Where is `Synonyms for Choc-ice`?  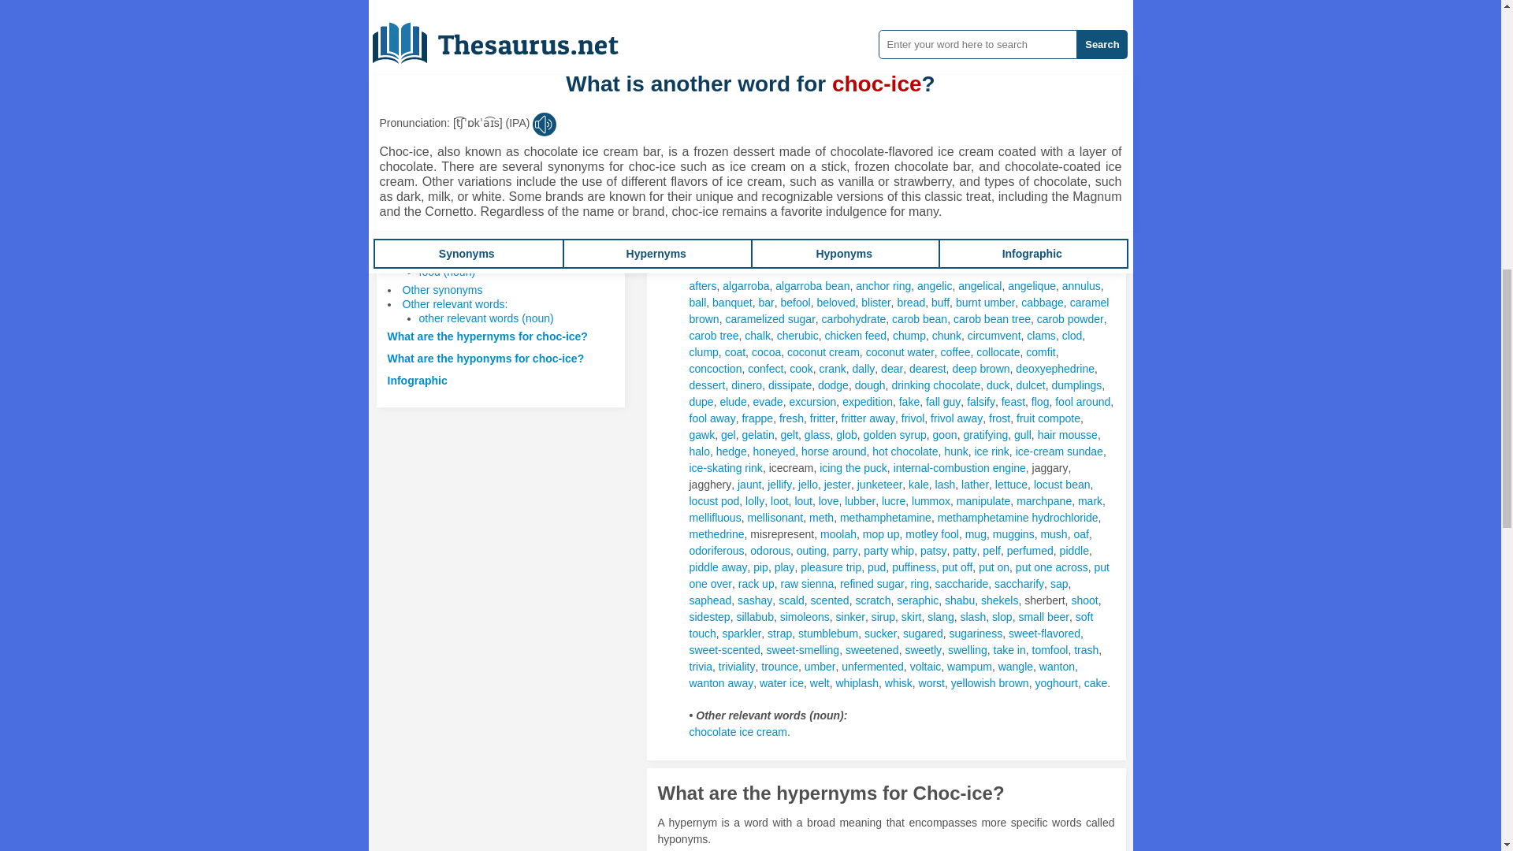
Synonyms for Choc-ice is located at coordinates (901, 70).